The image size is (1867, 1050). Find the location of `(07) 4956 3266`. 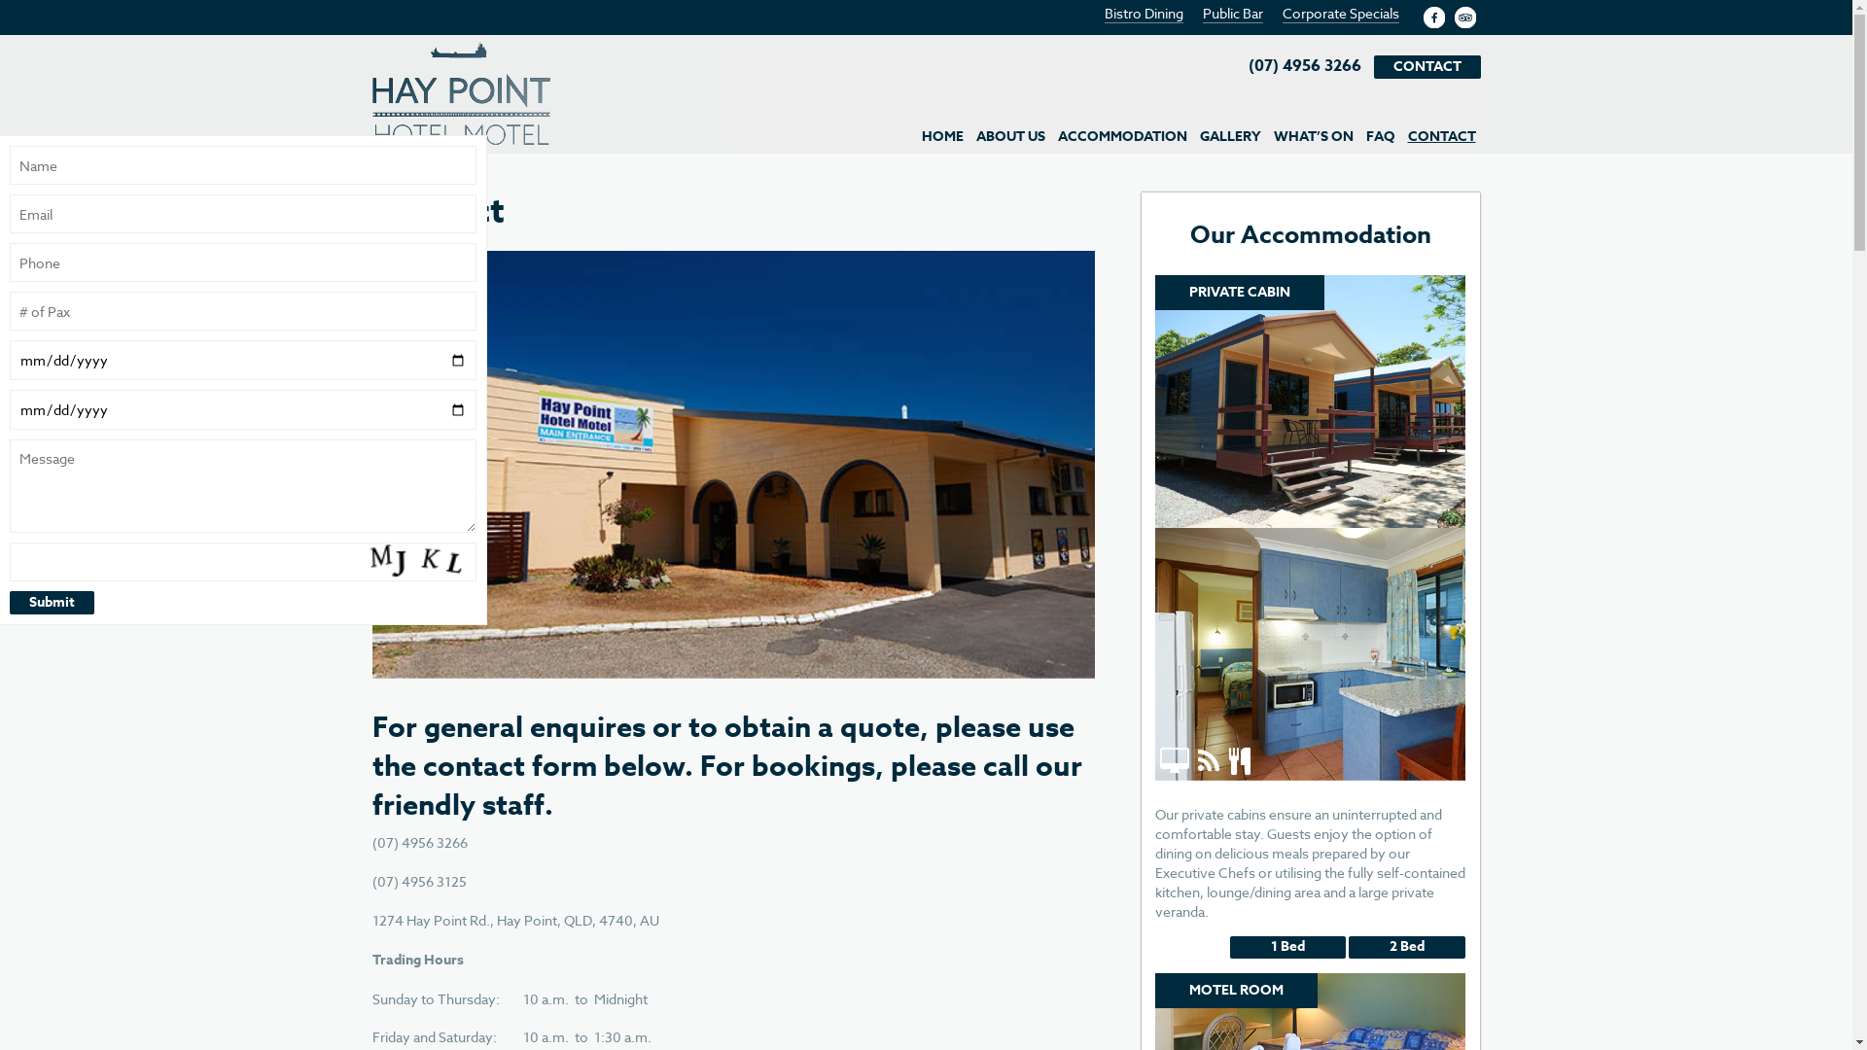

(07) 4956 3266 is located at coordinates (1305, 66).